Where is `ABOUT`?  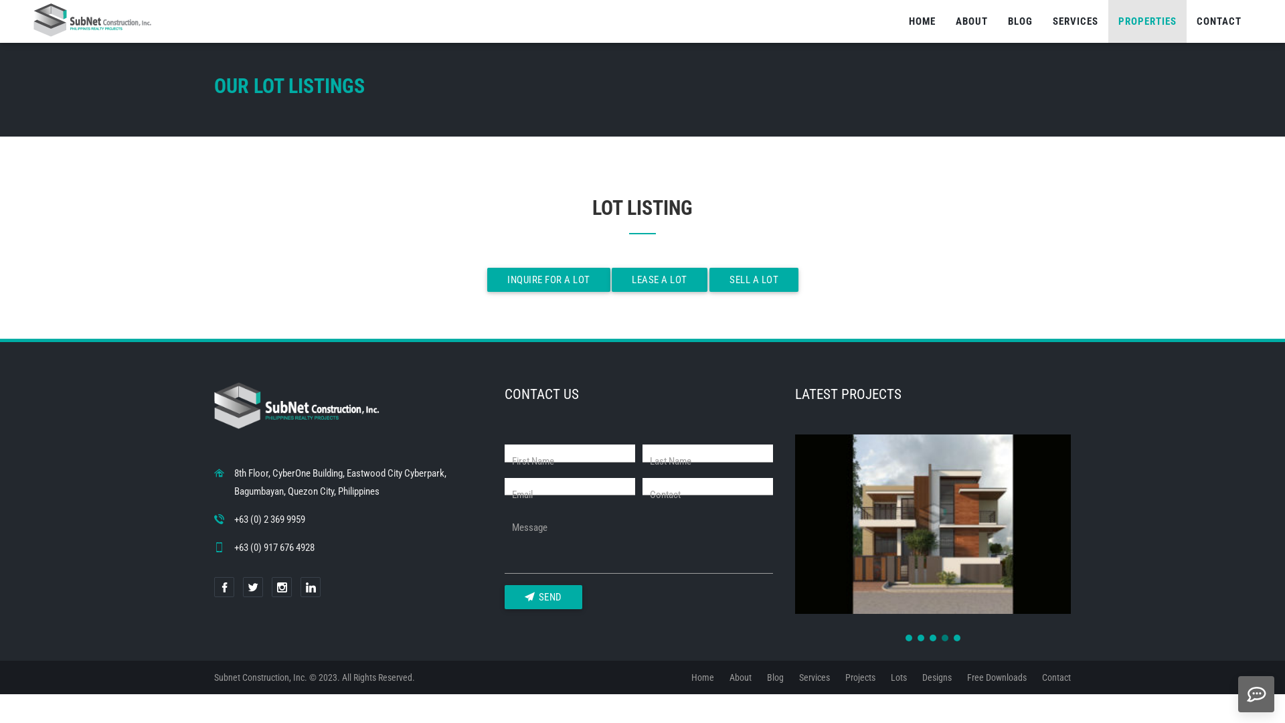 ABOUT is located at coordinates (972, 21).